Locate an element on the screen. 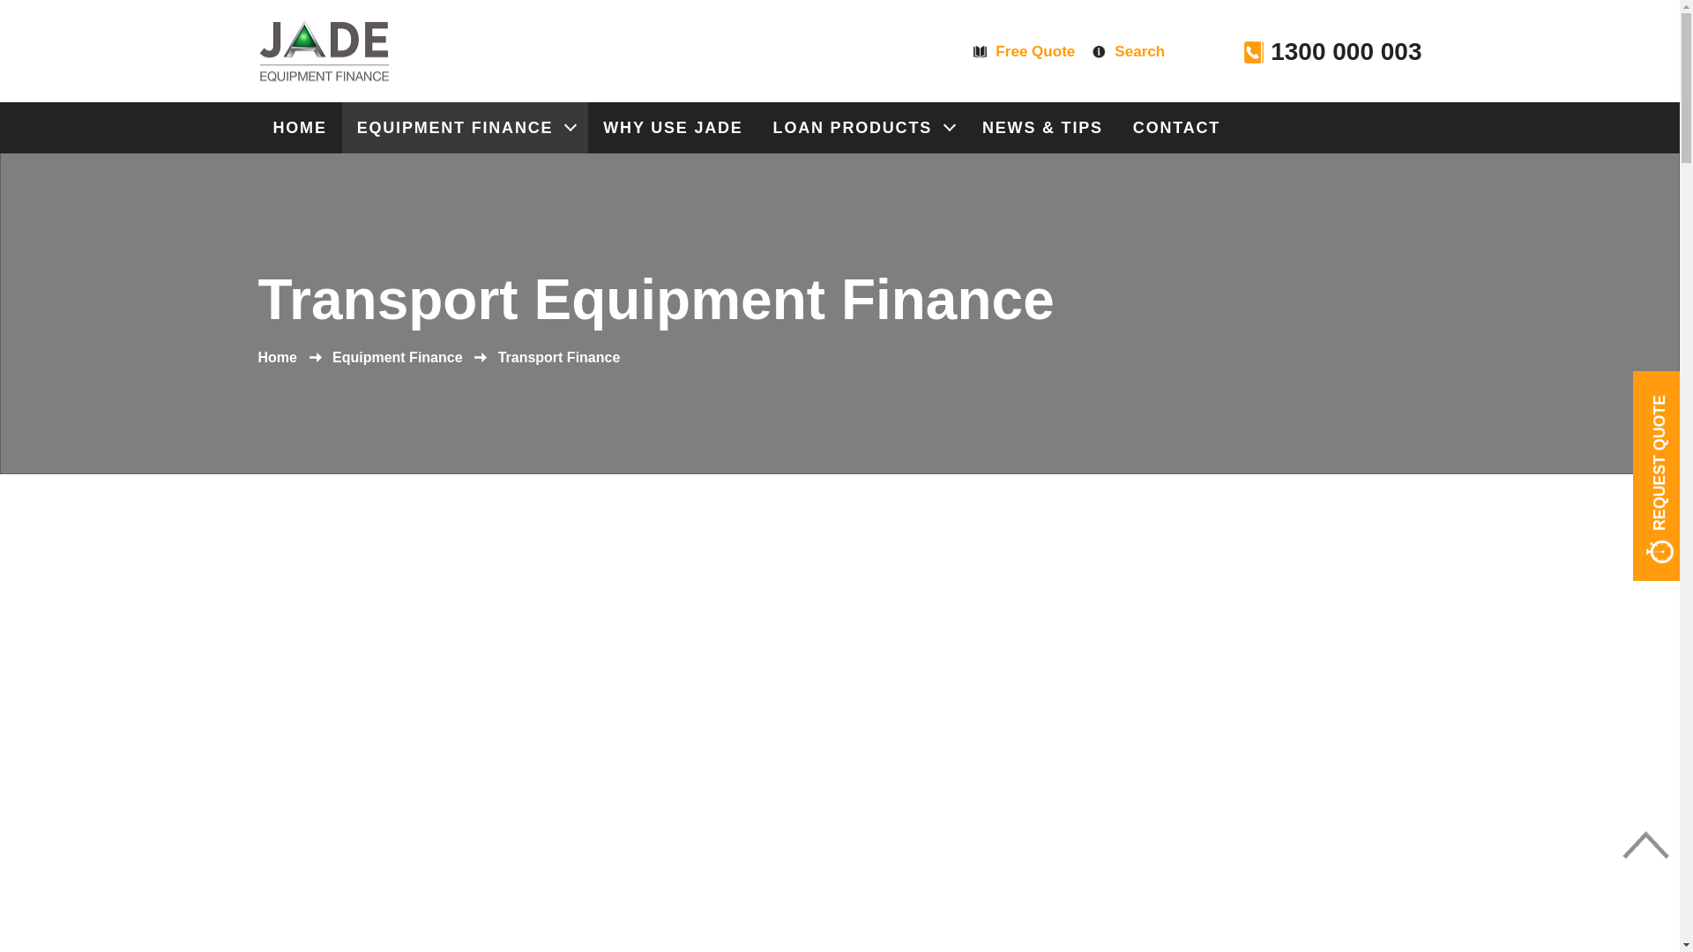 The image size is (1693, 952). LOAN PRODUCTS is located at coordinates (862, 128).